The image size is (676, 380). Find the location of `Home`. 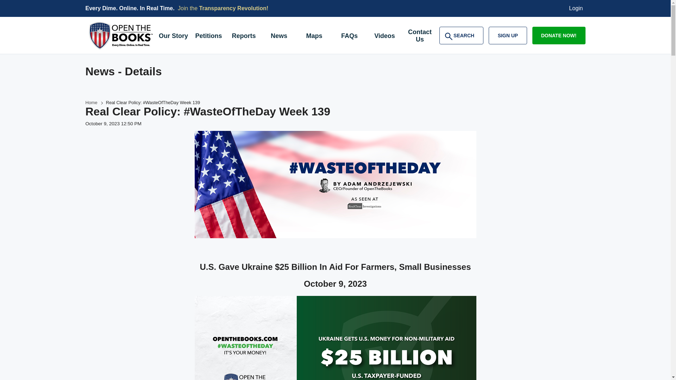

Home is located at coordinates (91, 103).